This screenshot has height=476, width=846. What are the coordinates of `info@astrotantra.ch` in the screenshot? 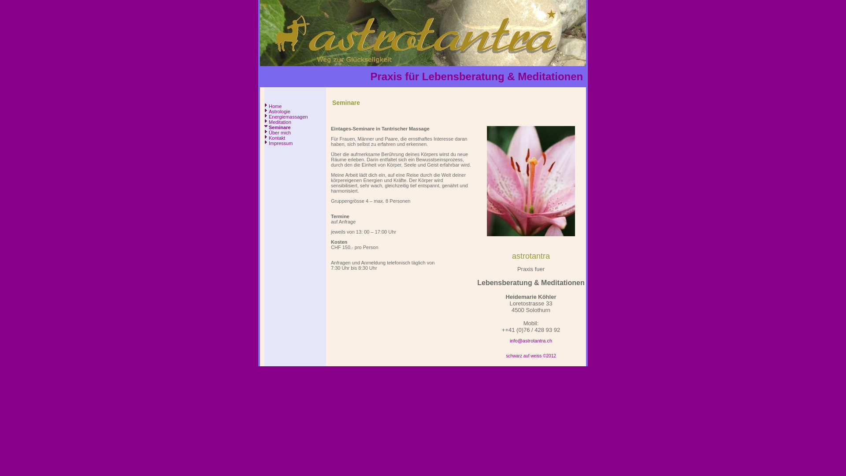 It's located at (531, 341).